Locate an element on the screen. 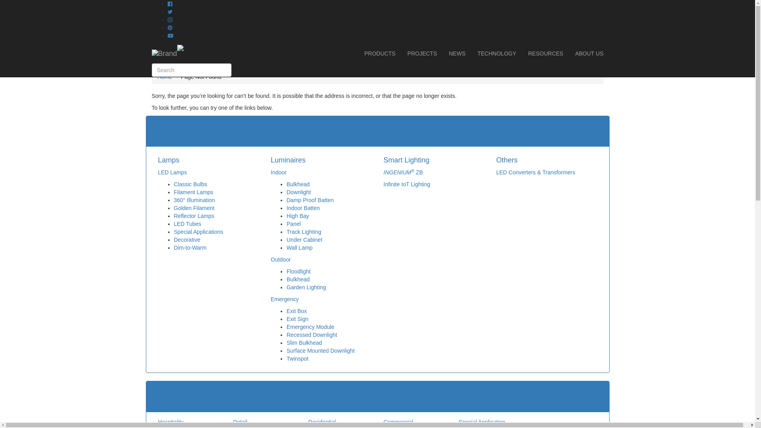  Decorative is located at coordinates (187, 239).